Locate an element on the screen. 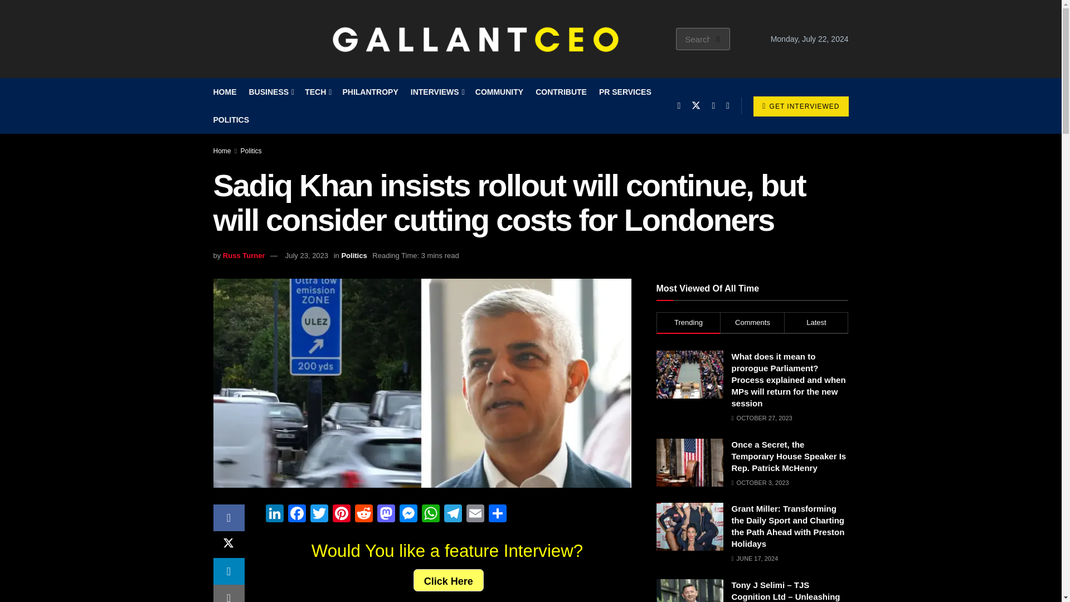  BUSINESS is located at coordinates (270, 92).